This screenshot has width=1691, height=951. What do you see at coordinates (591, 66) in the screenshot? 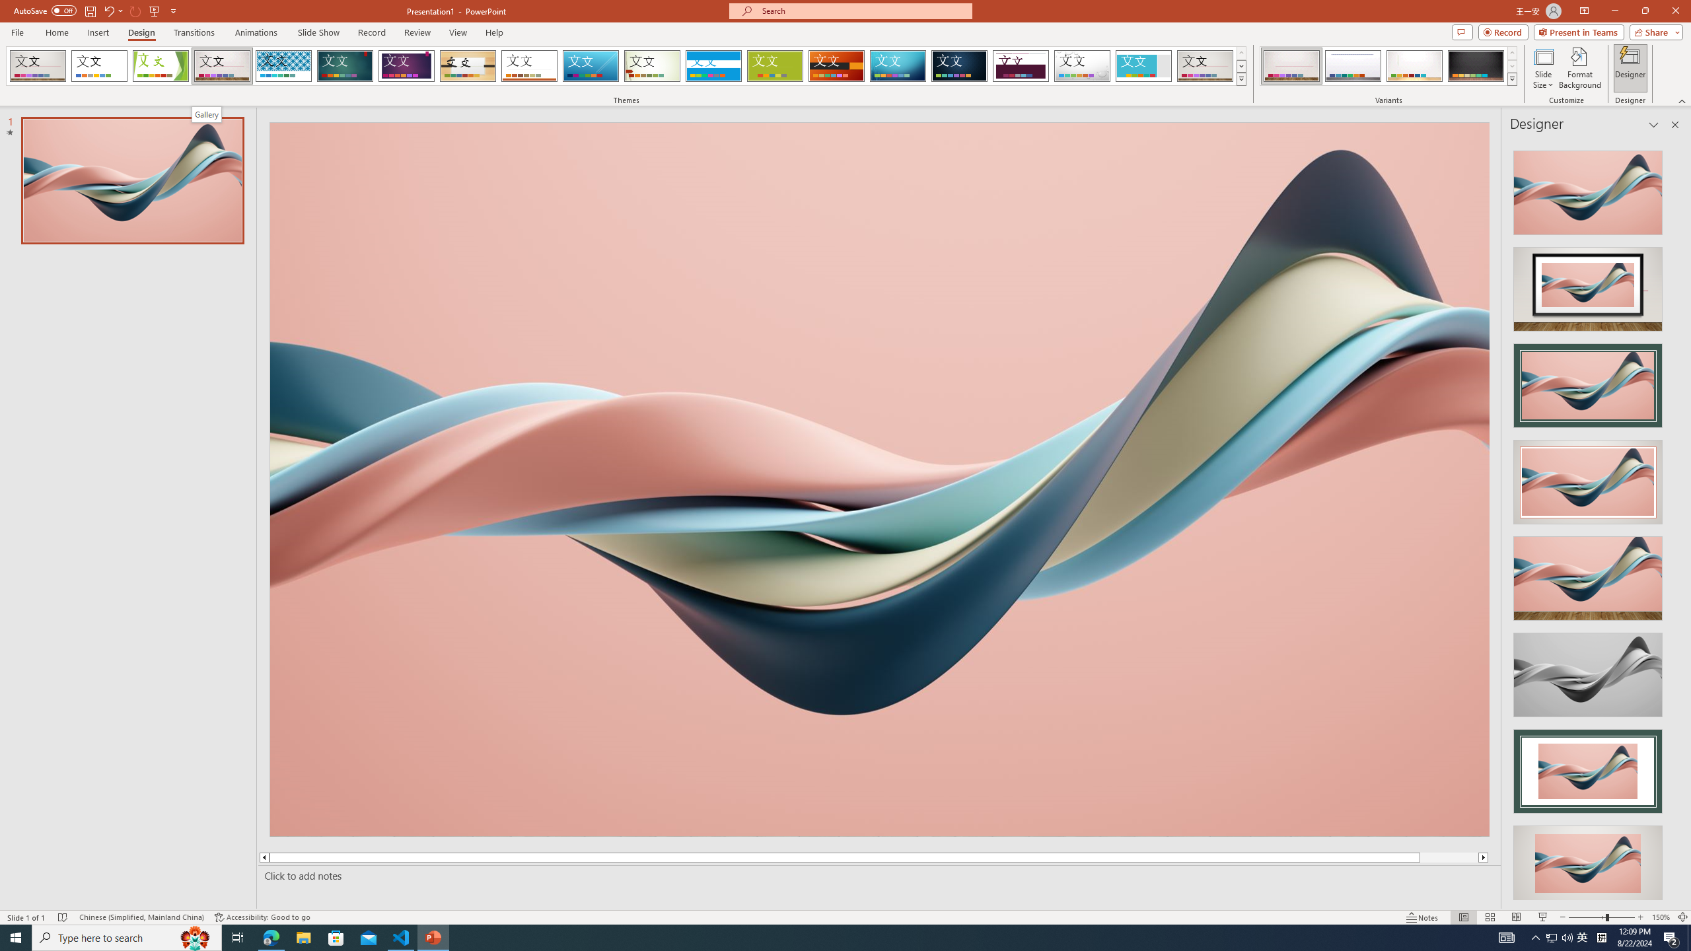
I see `Slice` at bounding box center [591, 66].